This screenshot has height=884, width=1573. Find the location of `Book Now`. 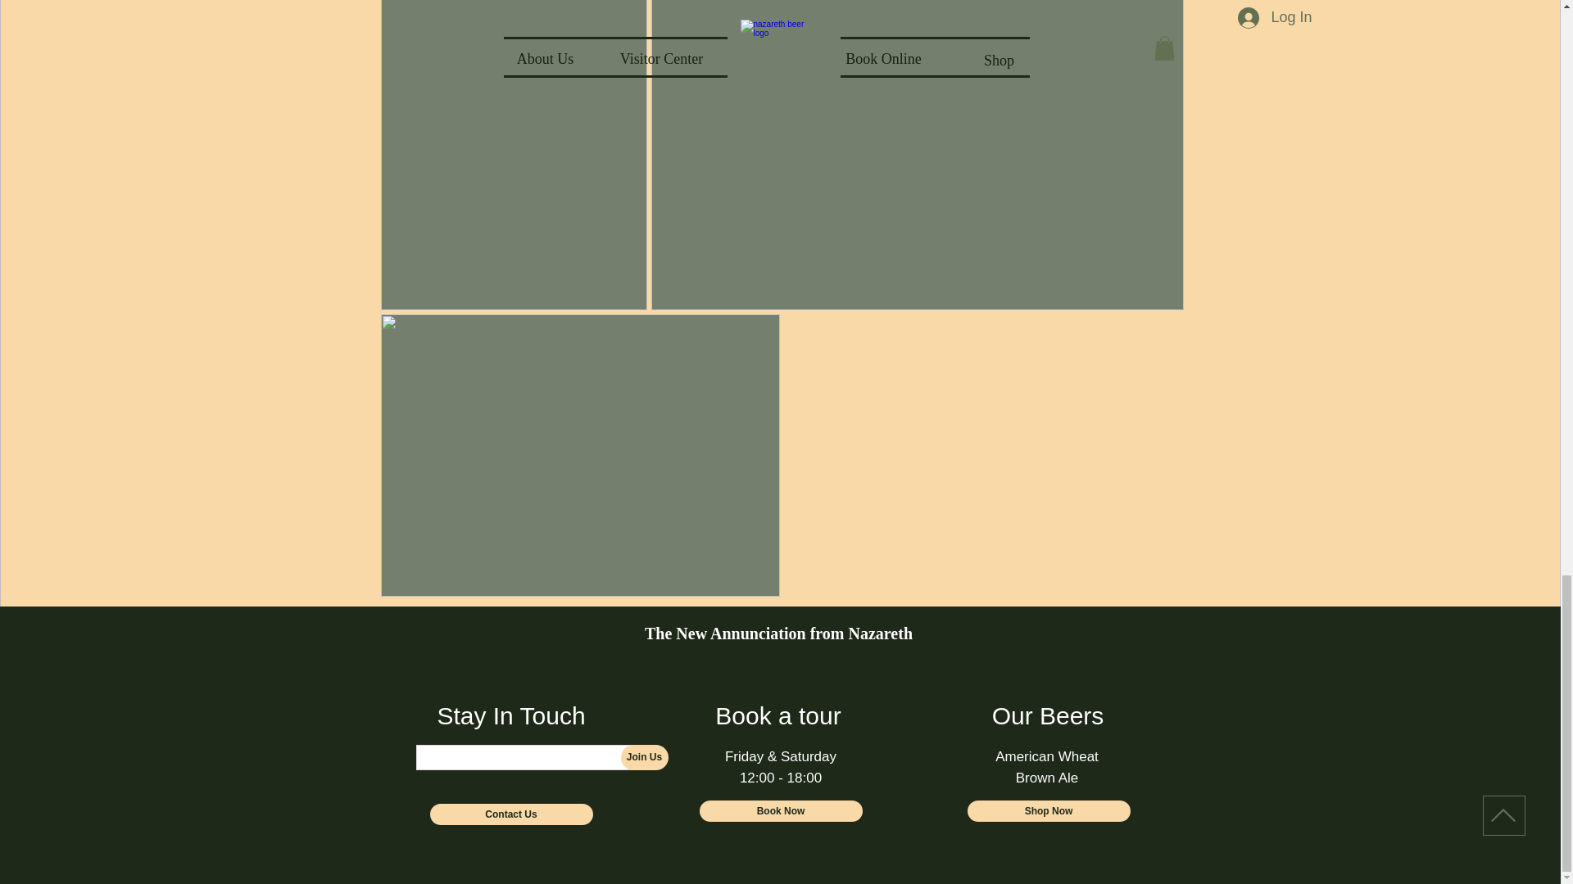

Book Now is located at coordinates (781, 811).